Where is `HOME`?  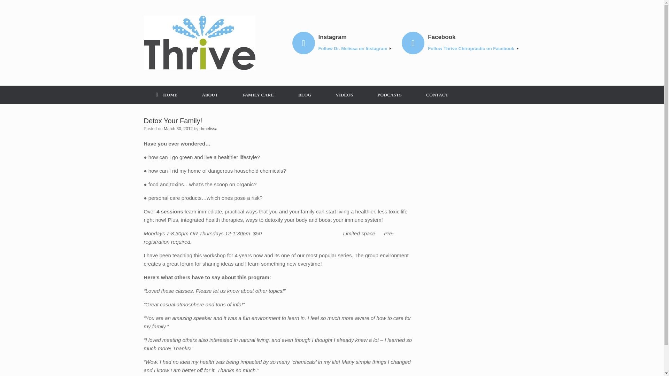
HOME is located at coordinates (167, 95).